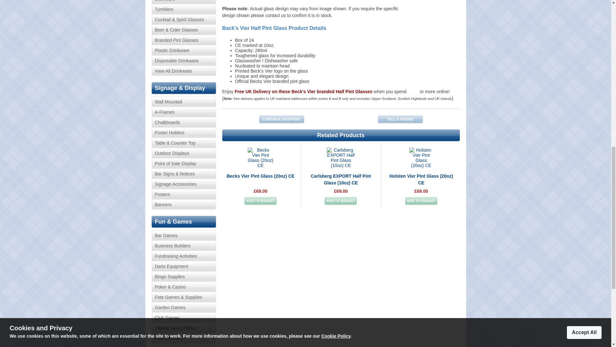 The image size is (616, 347). What do you see at coordinates (184, 60) in the screenshot?
I see `Disposable Drinkware` at bounding box center [184, 60].